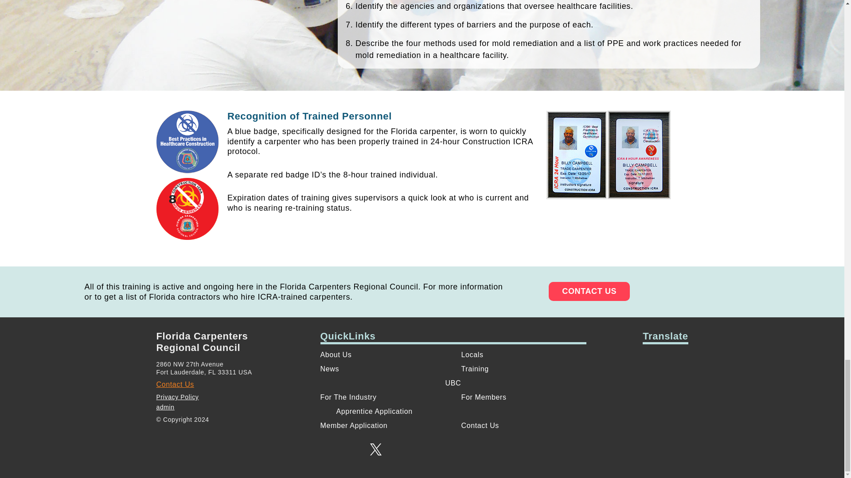  I want to click on ICRA Badge, so click(608, 155).